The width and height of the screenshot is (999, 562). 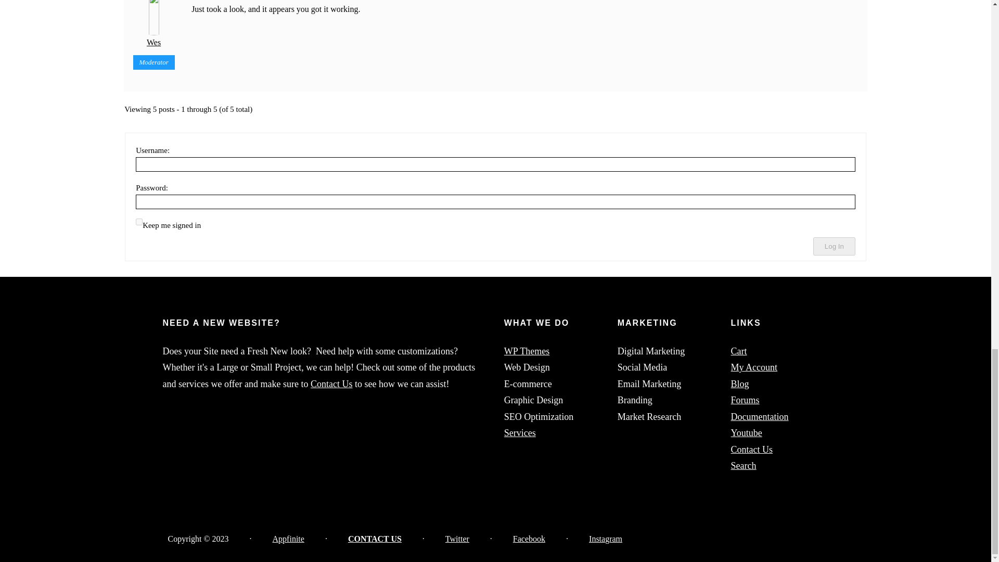 I want to click on Wes, so click(x=154, y=25).